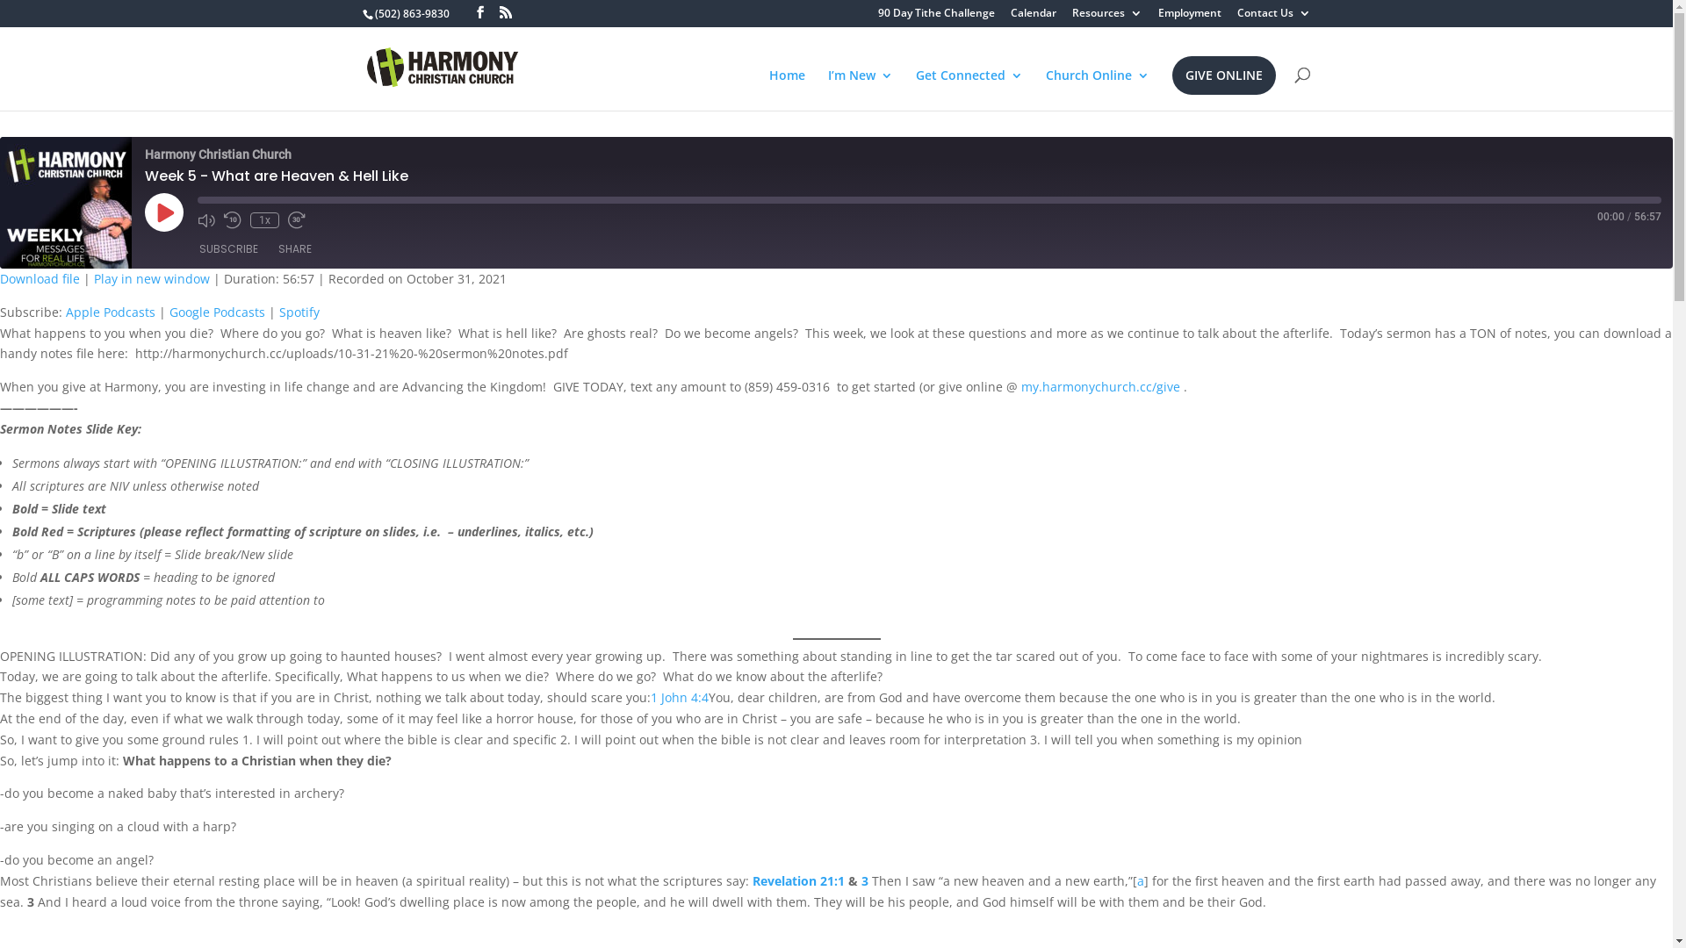 This screenshot has width=1686, height=948. Describe the element at coordinates (1106, 18) in the screenshot. I see `Resources` at that location.